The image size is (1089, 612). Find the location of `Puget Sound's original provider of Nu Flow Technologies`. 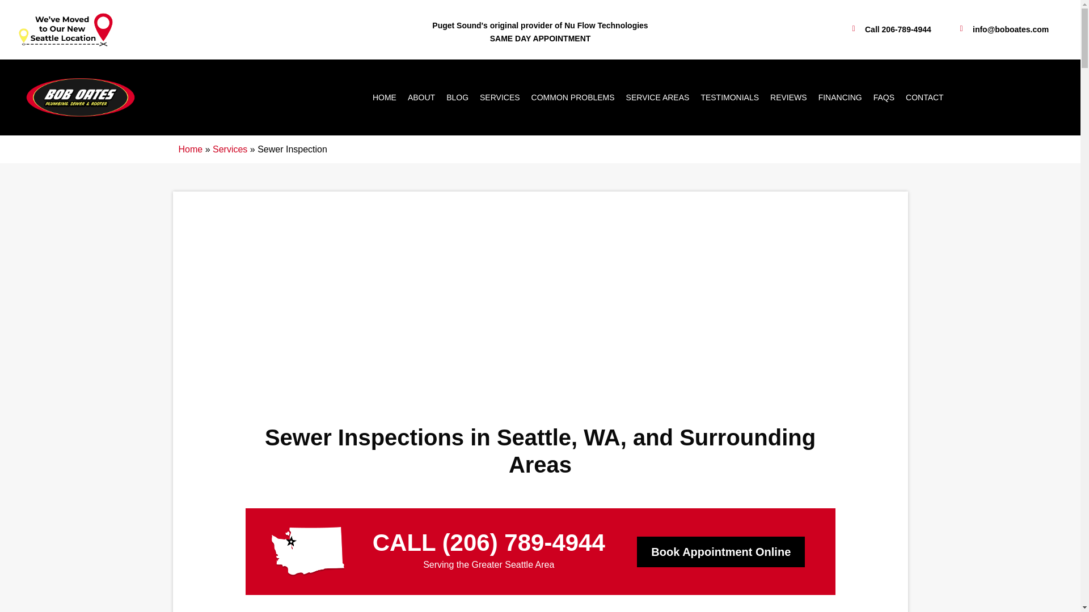

Puget Sound's original provider of Nu Flow Technologies is located at coordinates (540, 25).